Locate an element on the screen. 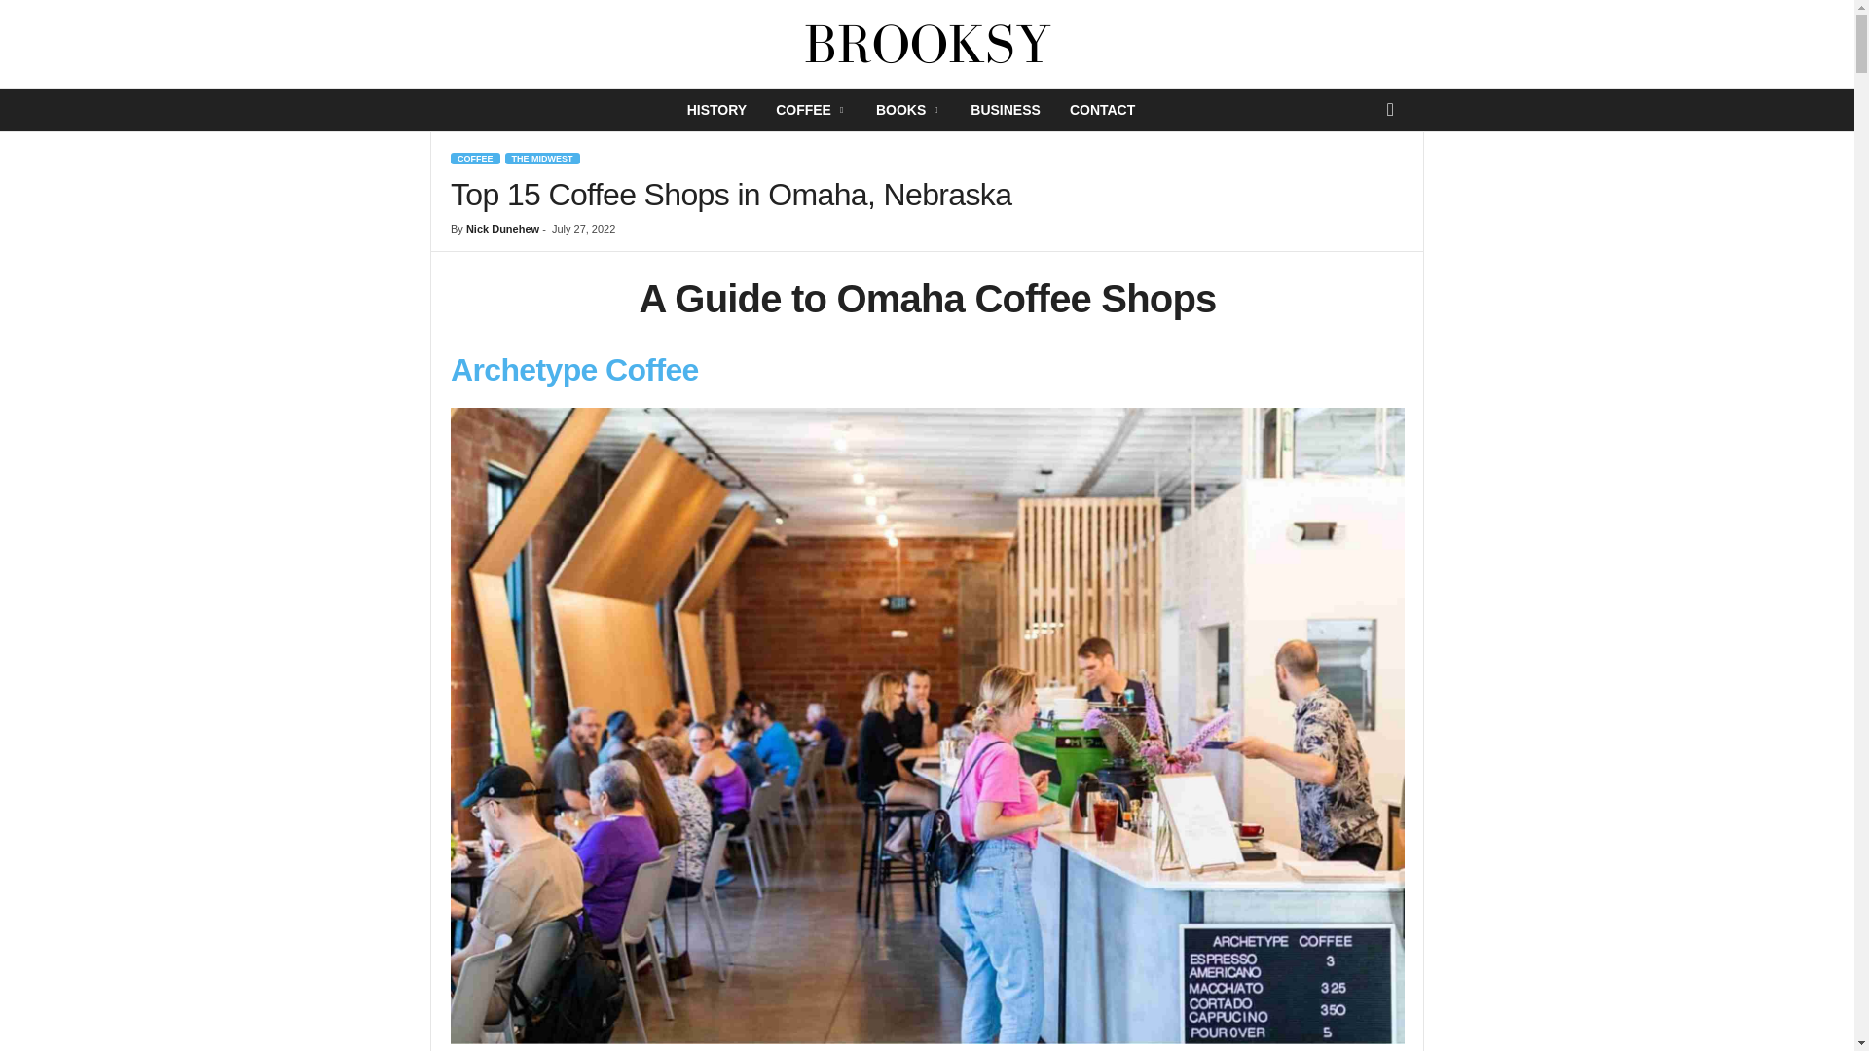  BOOKS is located at coordinates (908, 109).